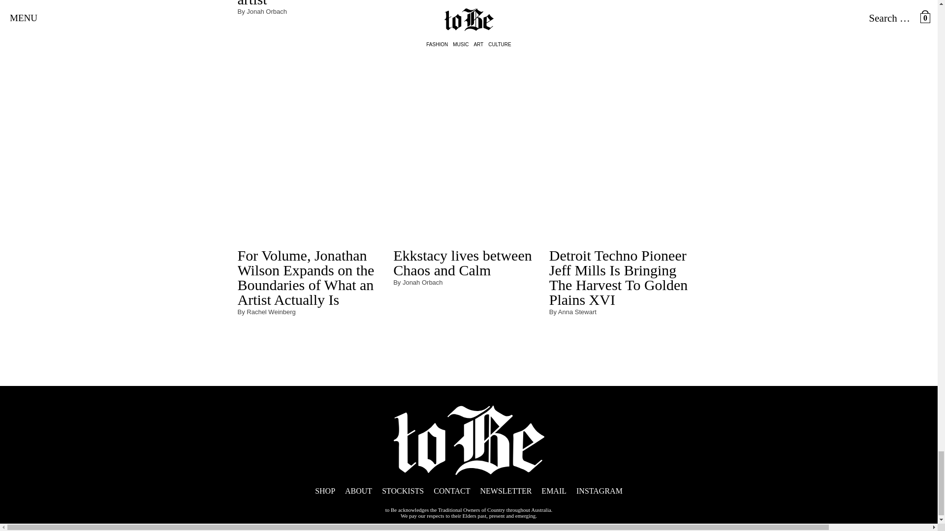  I want to click on STOCKISTS, so click(403, 491).